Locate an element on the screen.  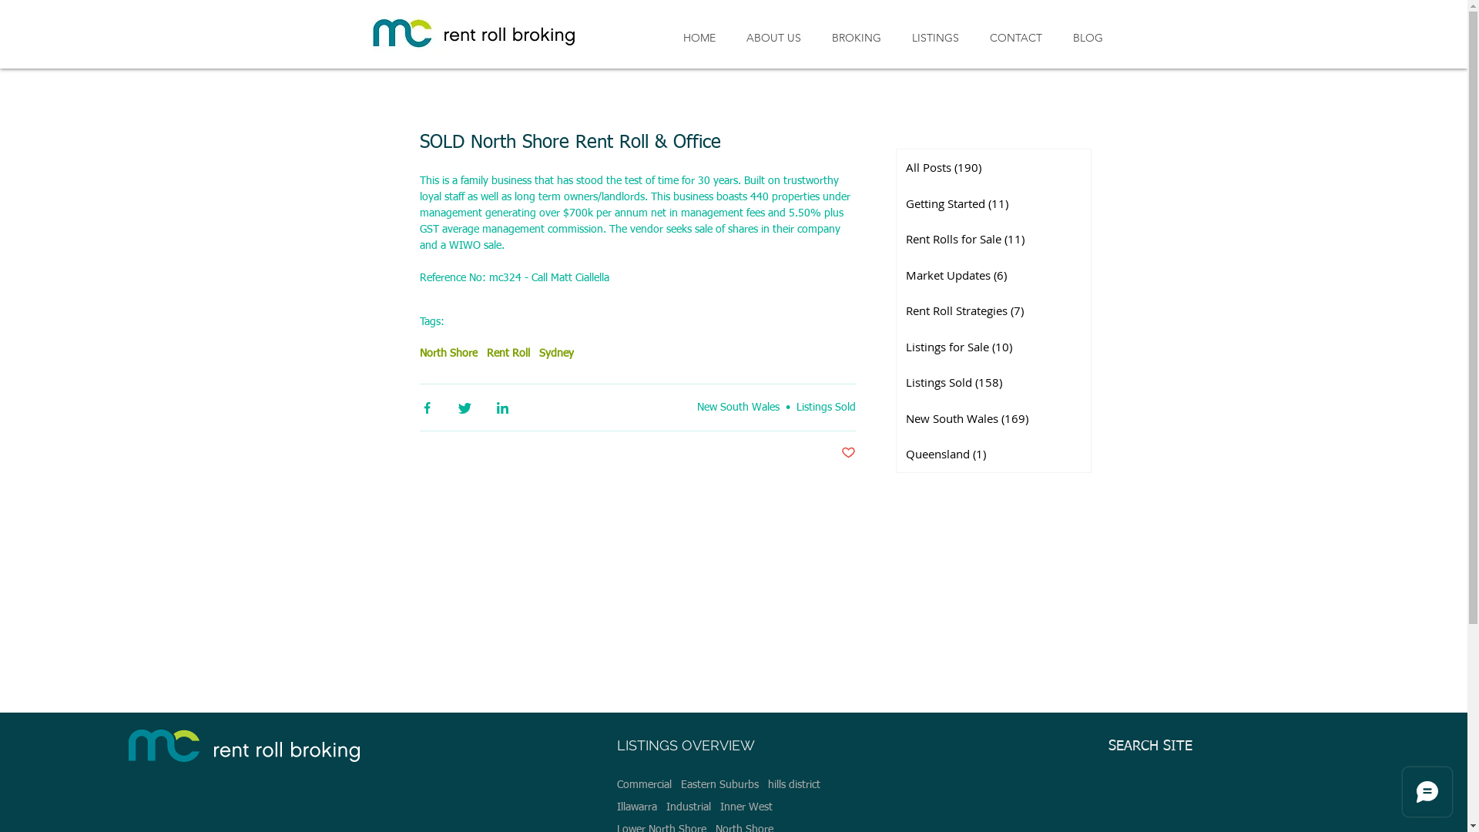
Listings Sold is located at coordinates (826, 408).